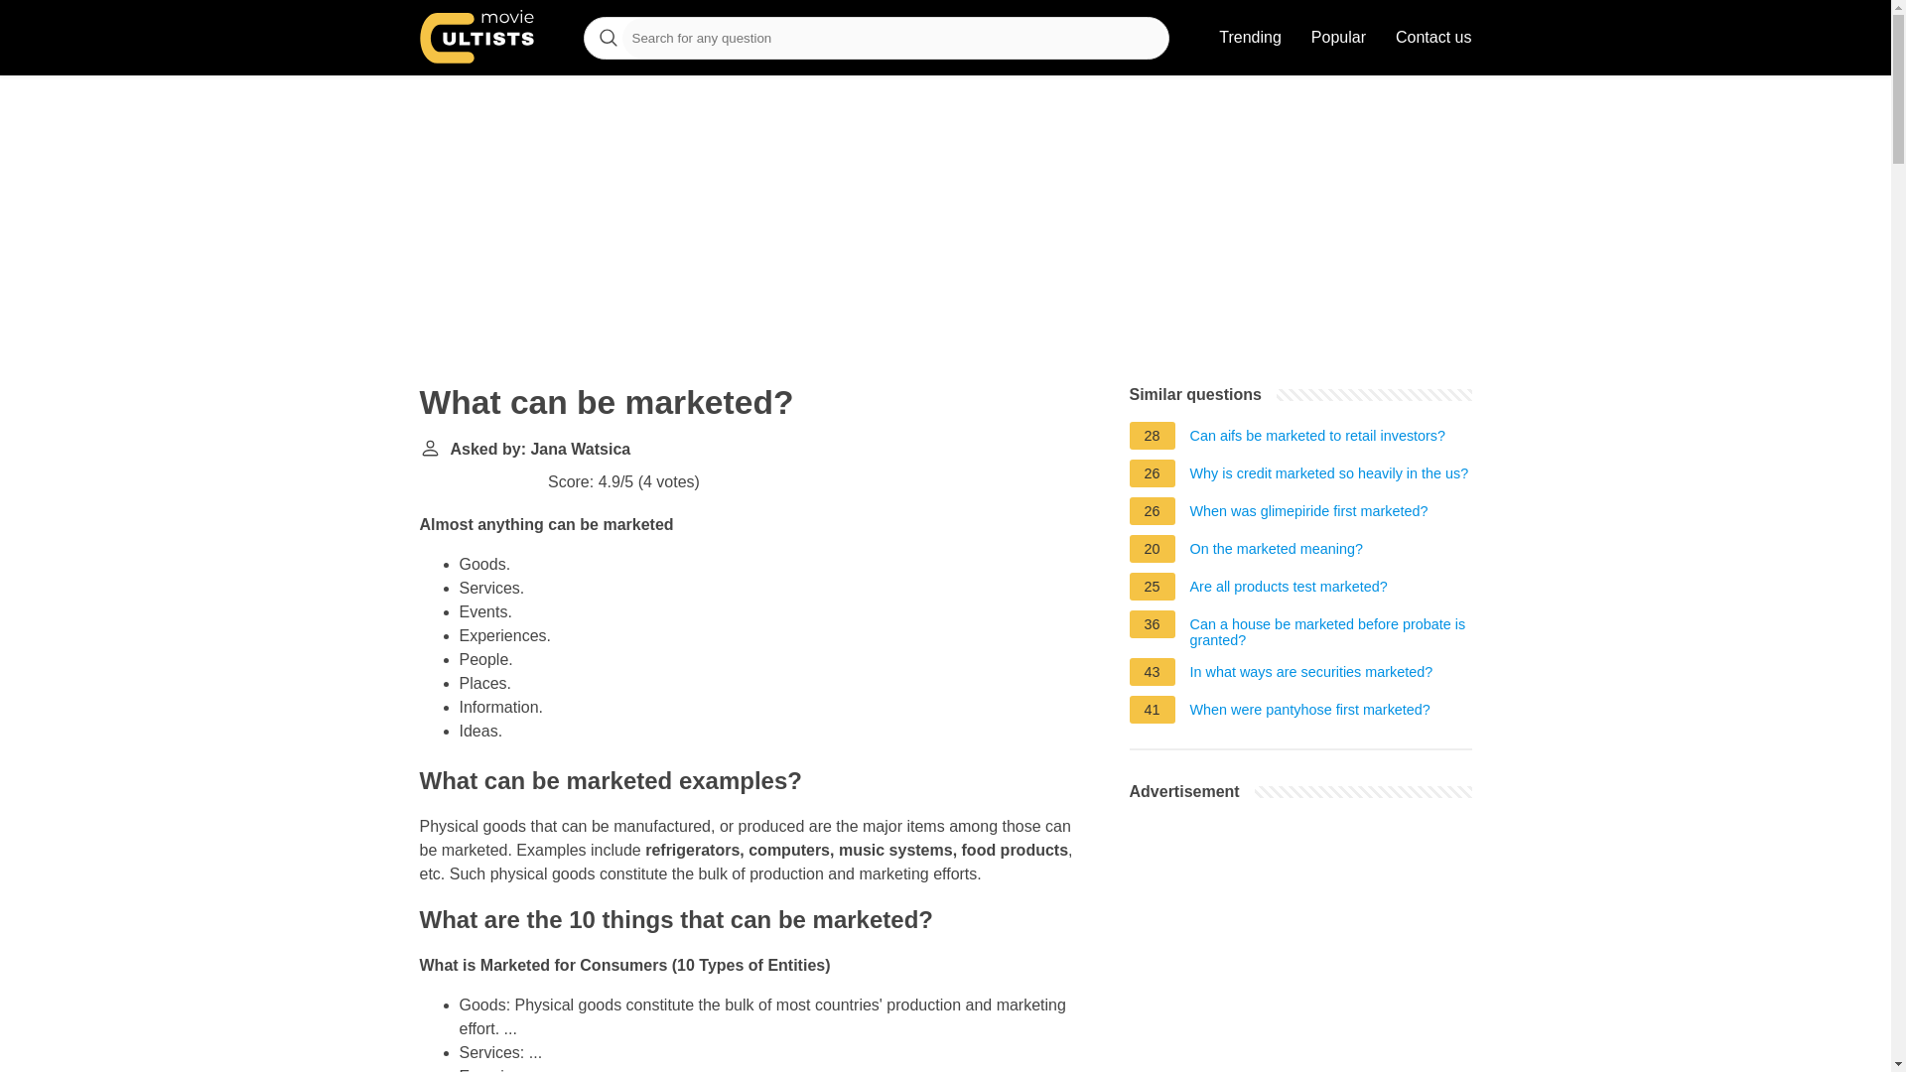 This screenshot has height=1072, width=1906. Describe the element at coordinates (1310, 713) in the screenshot. I see `When were pantyhose first marketed?` at that location.